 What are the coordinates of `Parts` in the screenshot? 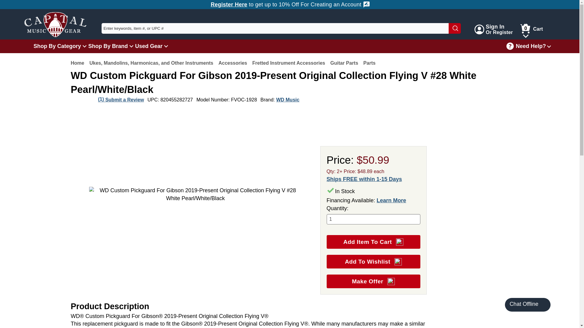 It's located at (493, 29).